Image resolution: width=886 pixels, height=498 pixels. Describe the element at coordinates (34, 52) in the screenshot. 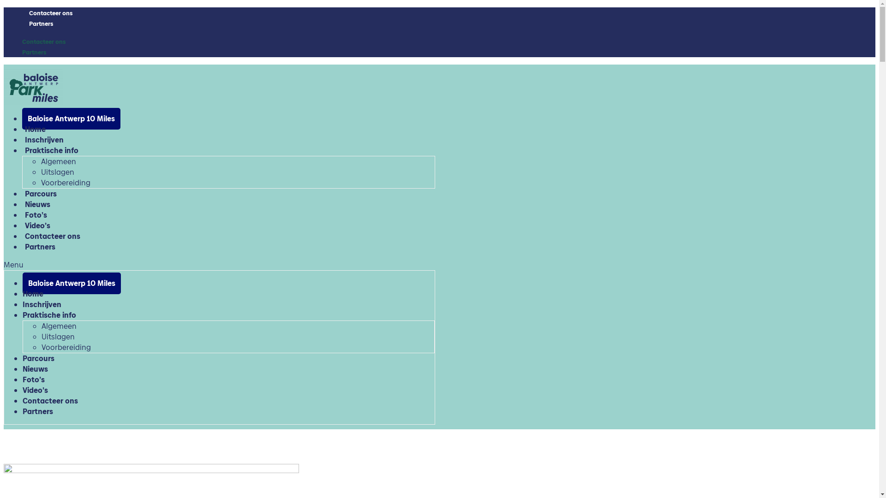

I see `Partners` at that location.